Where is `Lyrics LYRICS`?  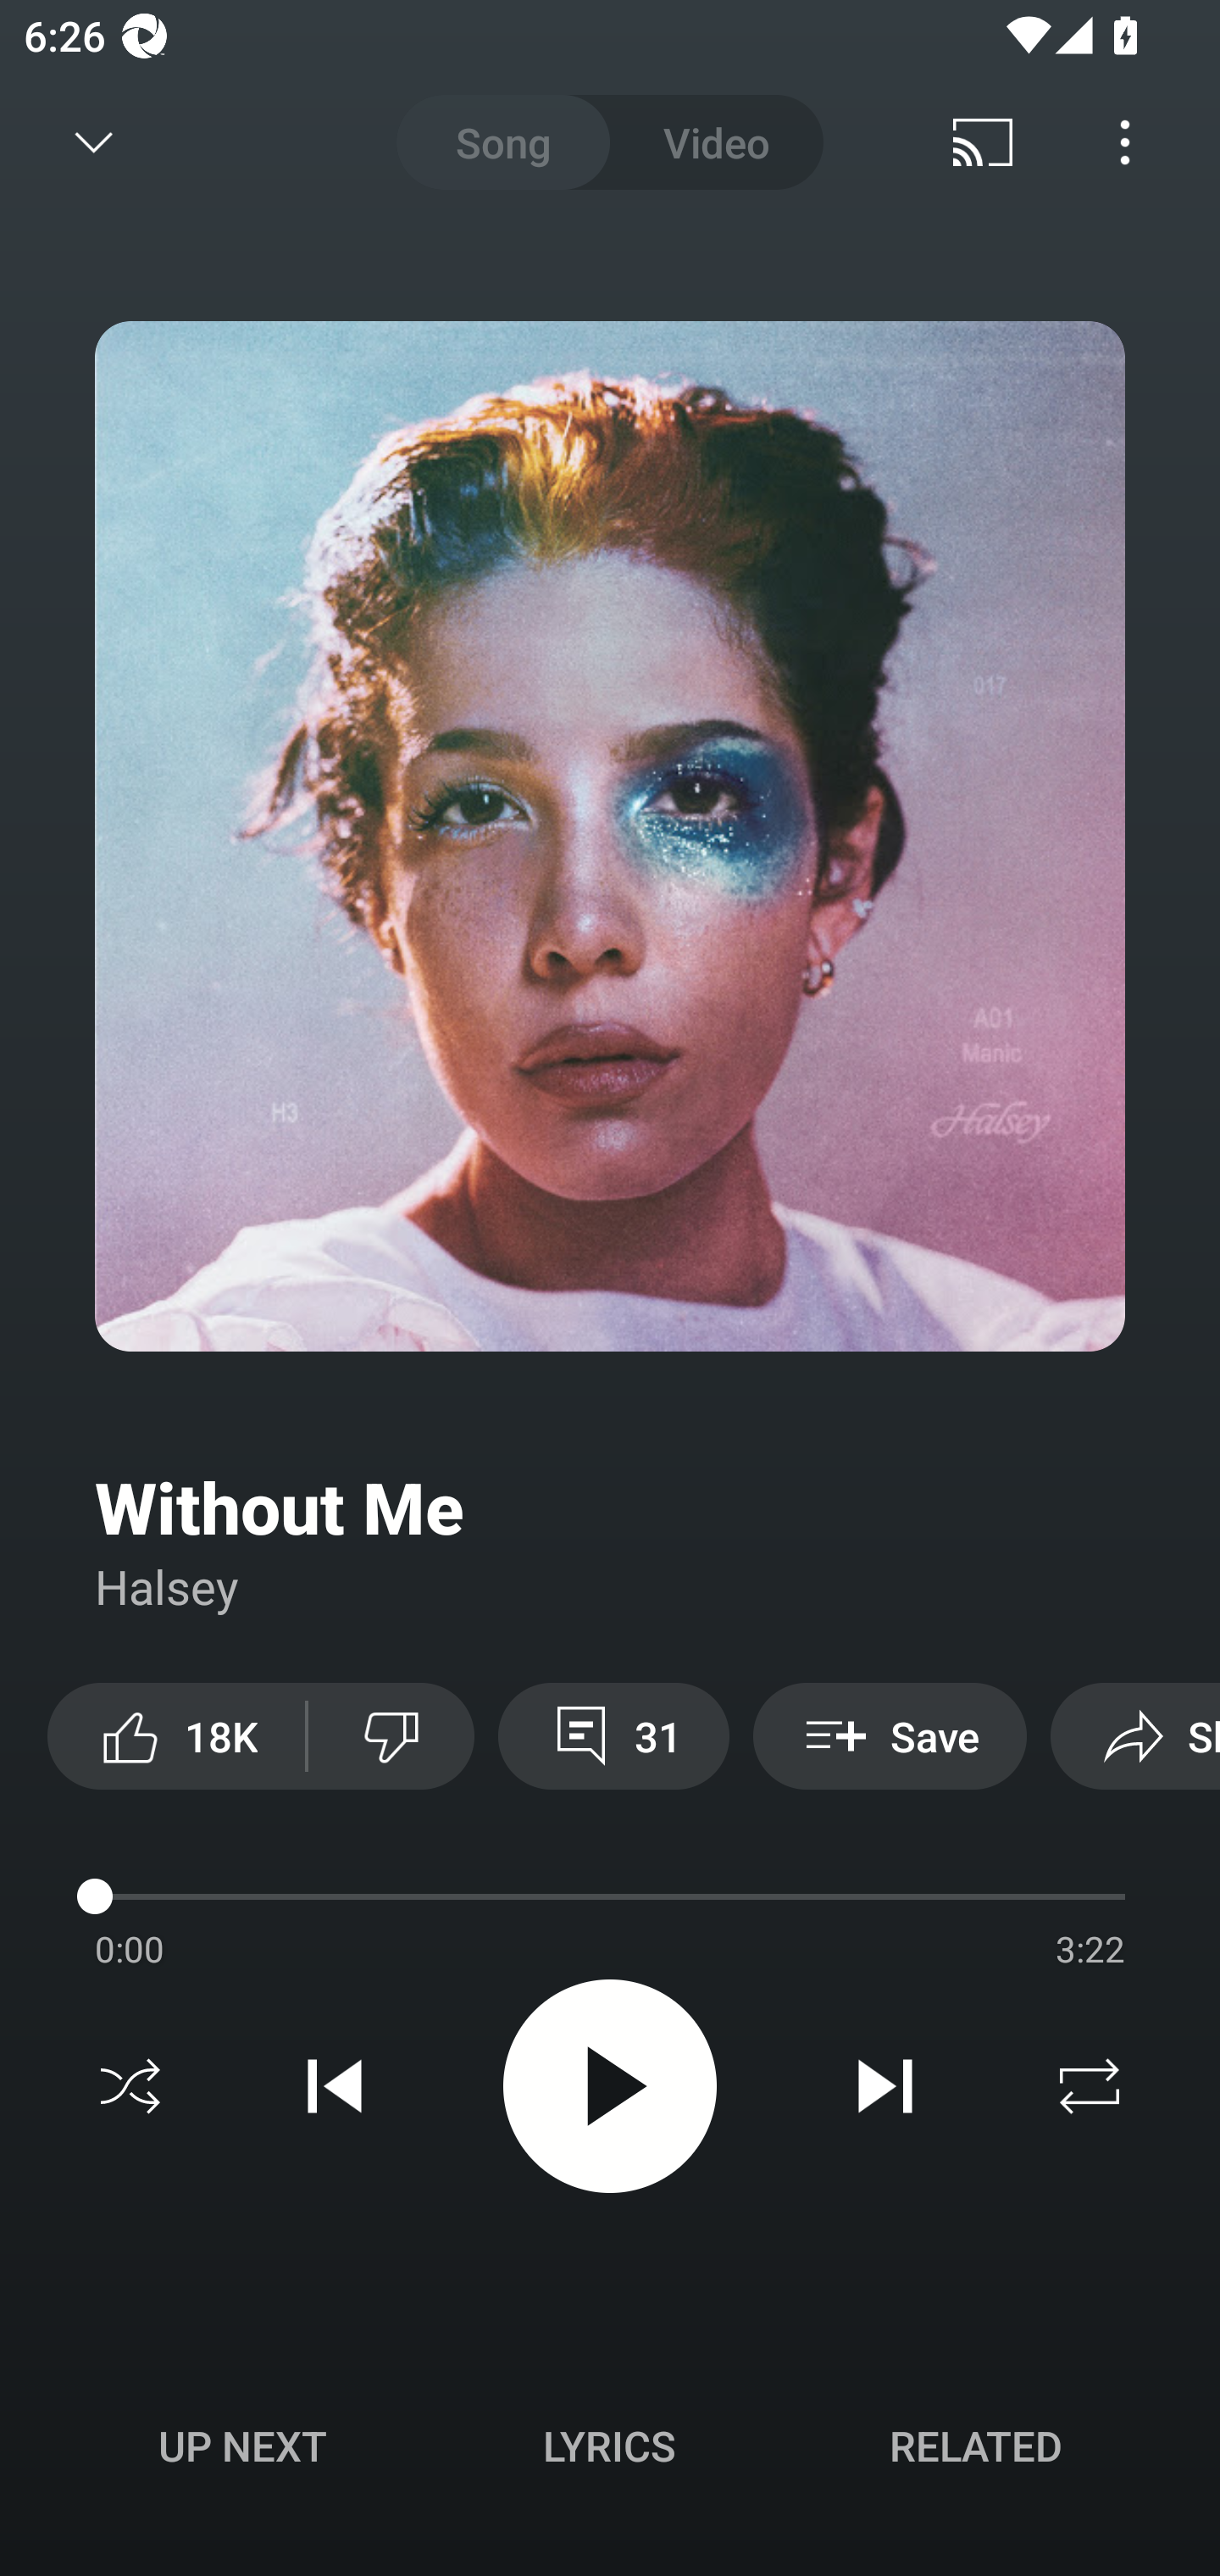 Lyrics LYRICS is located at coordinates (609, 2446).